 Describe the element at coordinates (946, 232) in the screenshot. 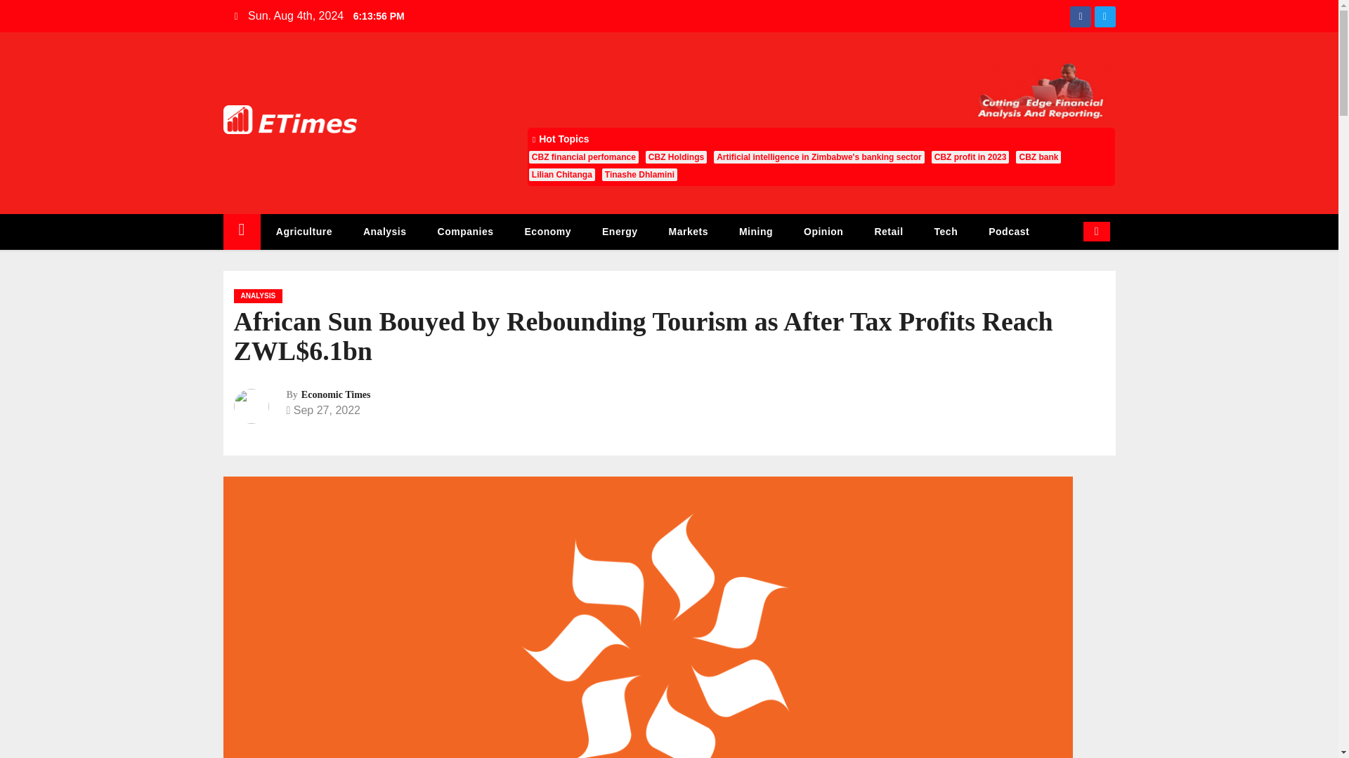

I see `Tech` at that location.